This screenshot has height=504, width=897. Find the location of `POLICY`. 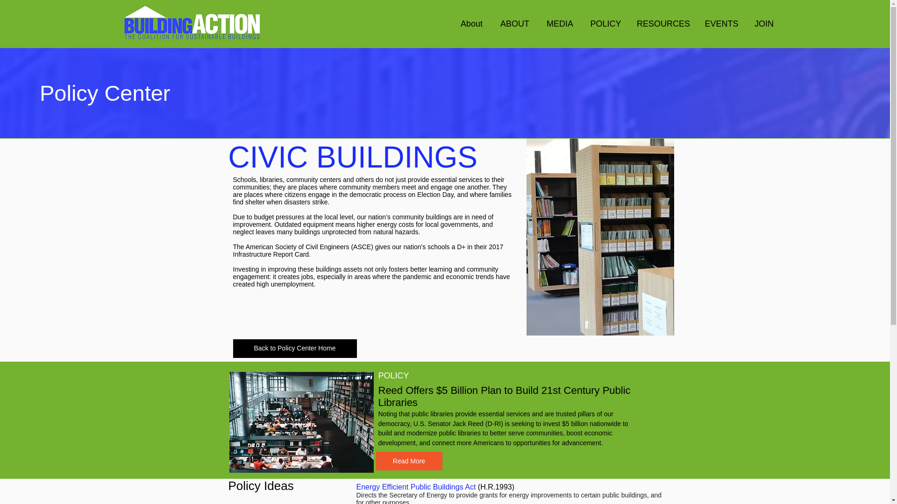

POLICY is located at coordinates (605, 23).